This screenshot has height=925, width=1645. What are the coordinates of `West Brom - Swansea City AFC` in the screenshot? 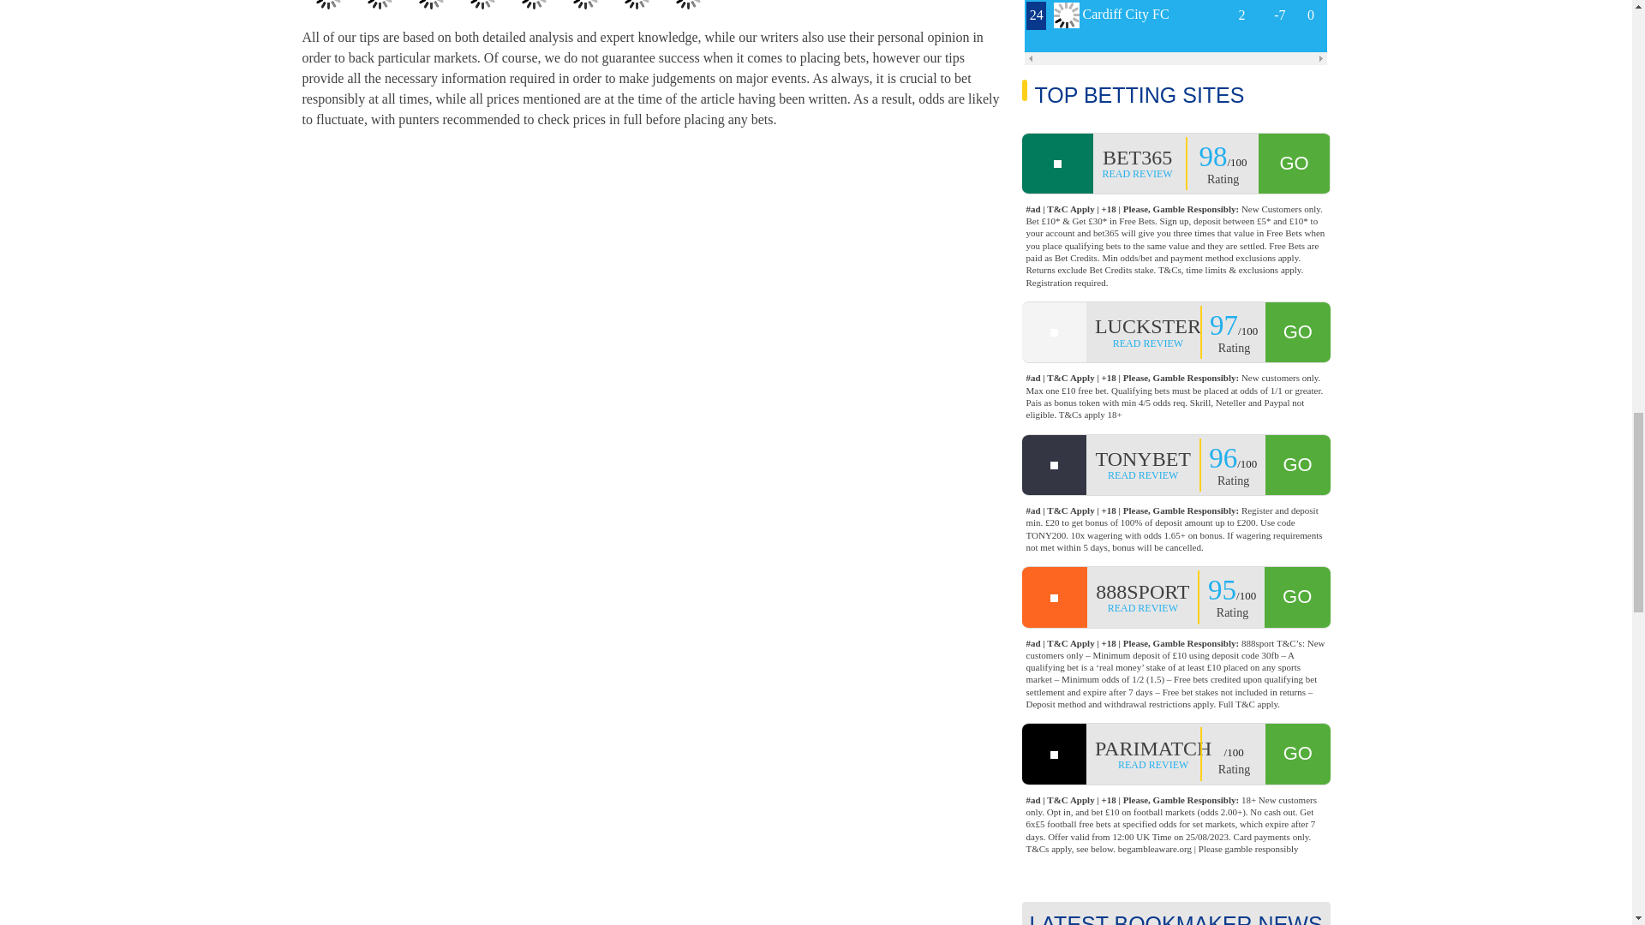 It's located at (637, 12).